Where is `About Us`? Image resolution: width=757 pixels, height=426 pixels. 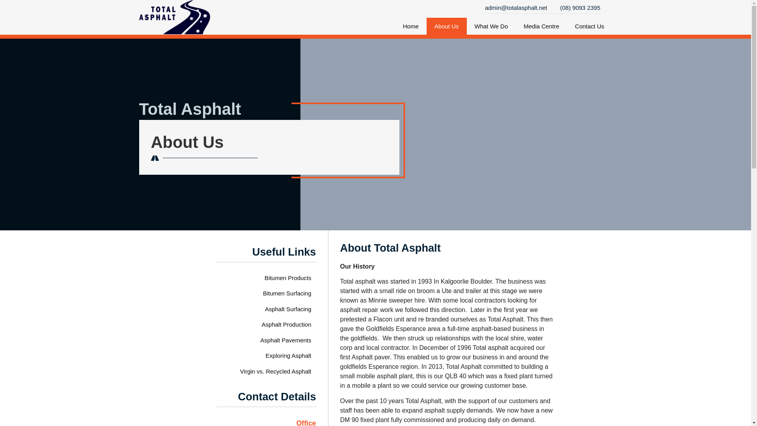 About Us is located at coordinates (187, 142).